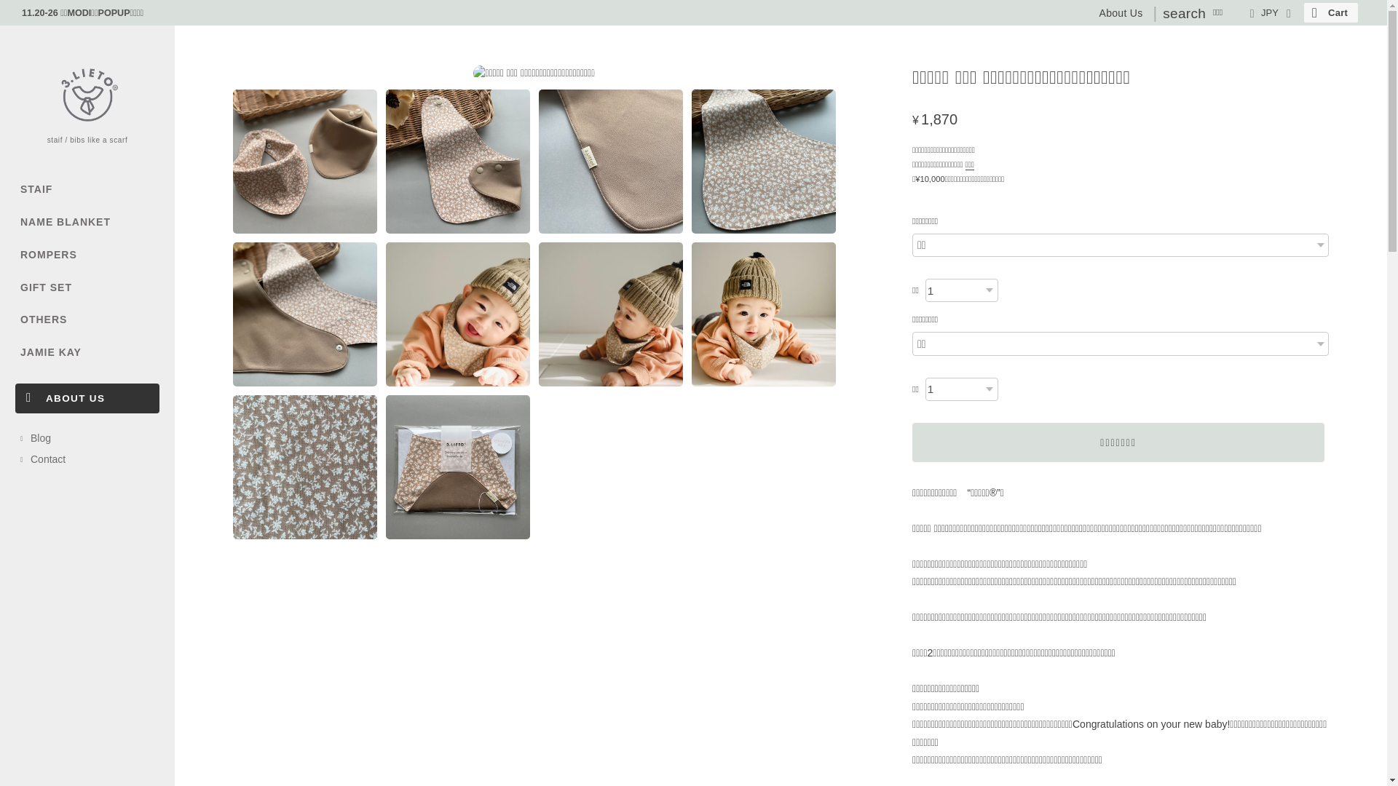 The width and height of the screenshot is (1398, 786). I want to click on ROMPERS, so click(87, 255).